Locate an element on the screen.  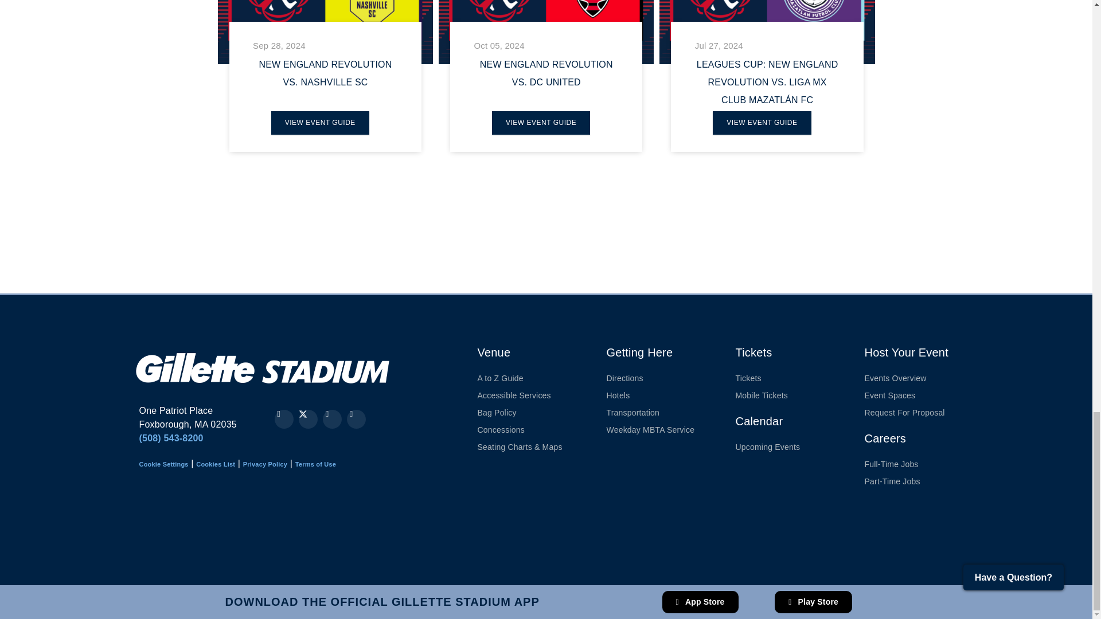
3rd party ad content is located at coordinates (310, 527).